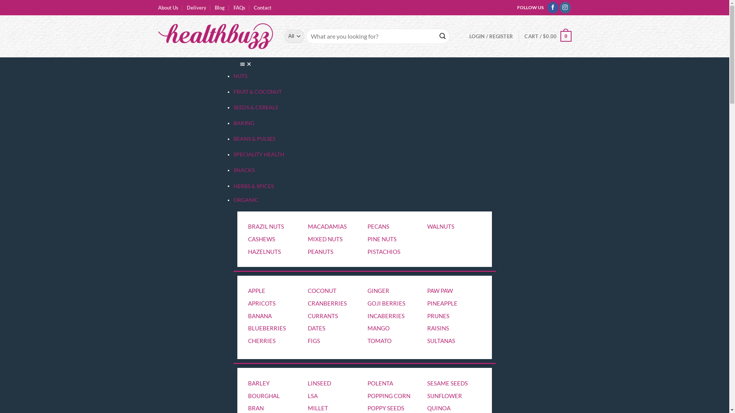 This screenshot has height=413, width=735. What do you see at coordinates (441, 226) in the screenshot?
I see `WALNUTS` at bounding box center [441, 226].